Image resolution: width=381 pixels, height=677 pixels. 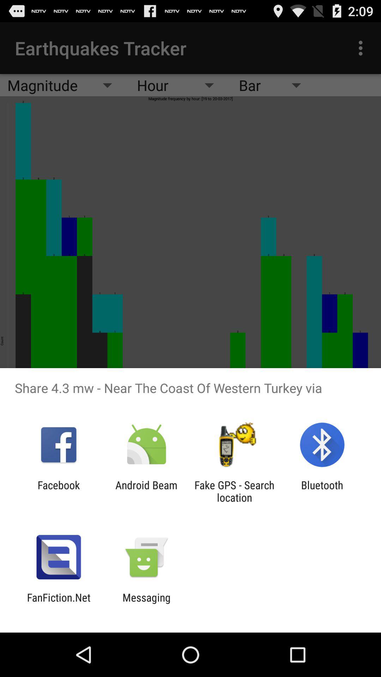 I want to click on swipe to messaging icon, so click(x=146, y=604).